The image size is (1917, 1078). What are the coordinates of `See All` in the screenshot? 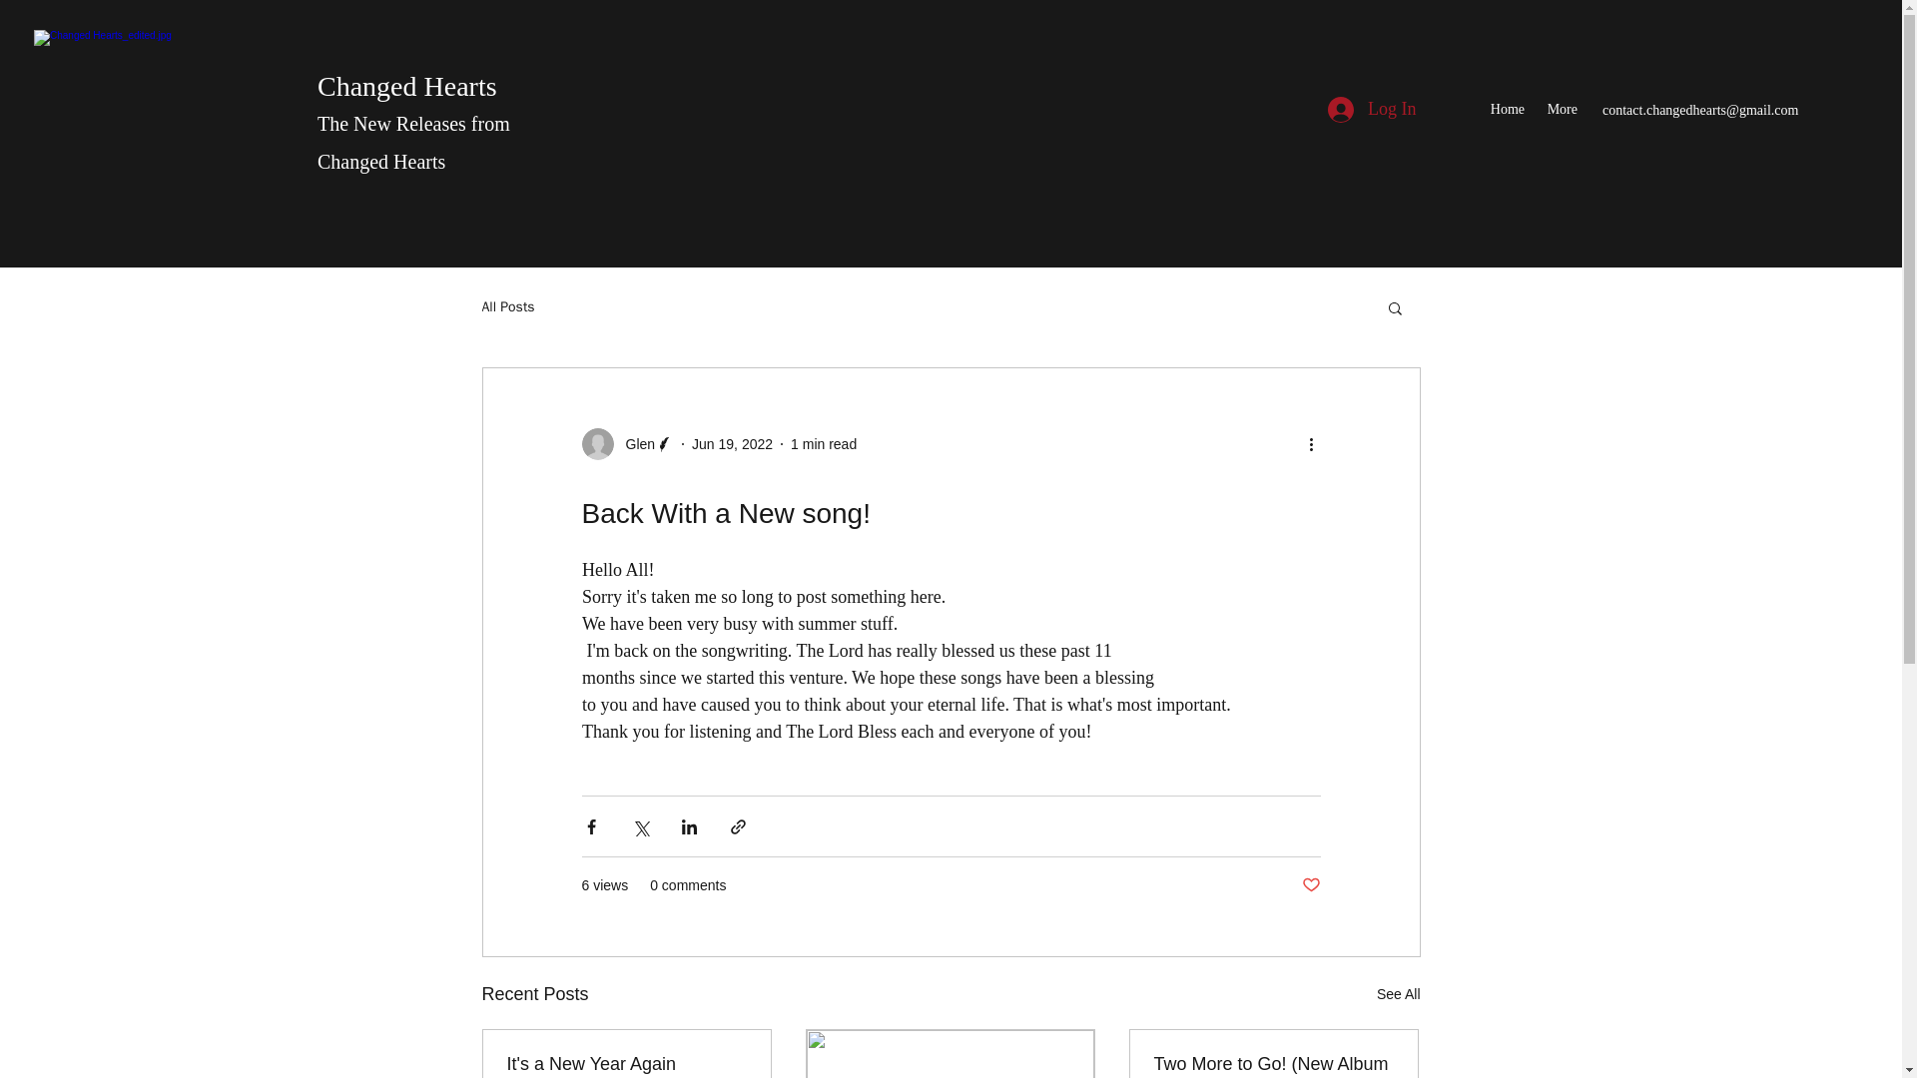 It's located at (1398, 994).